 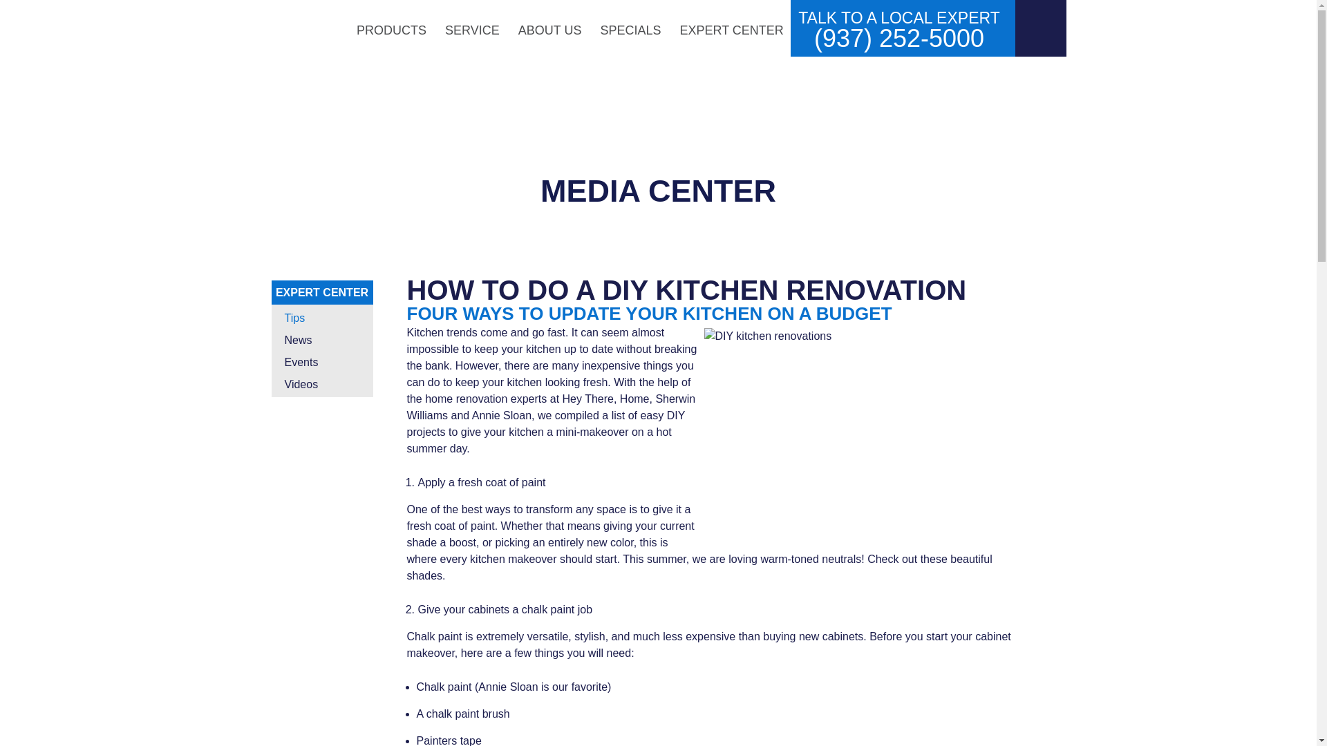 I want to click on PRODUCTS, so click(x=393, y=28).